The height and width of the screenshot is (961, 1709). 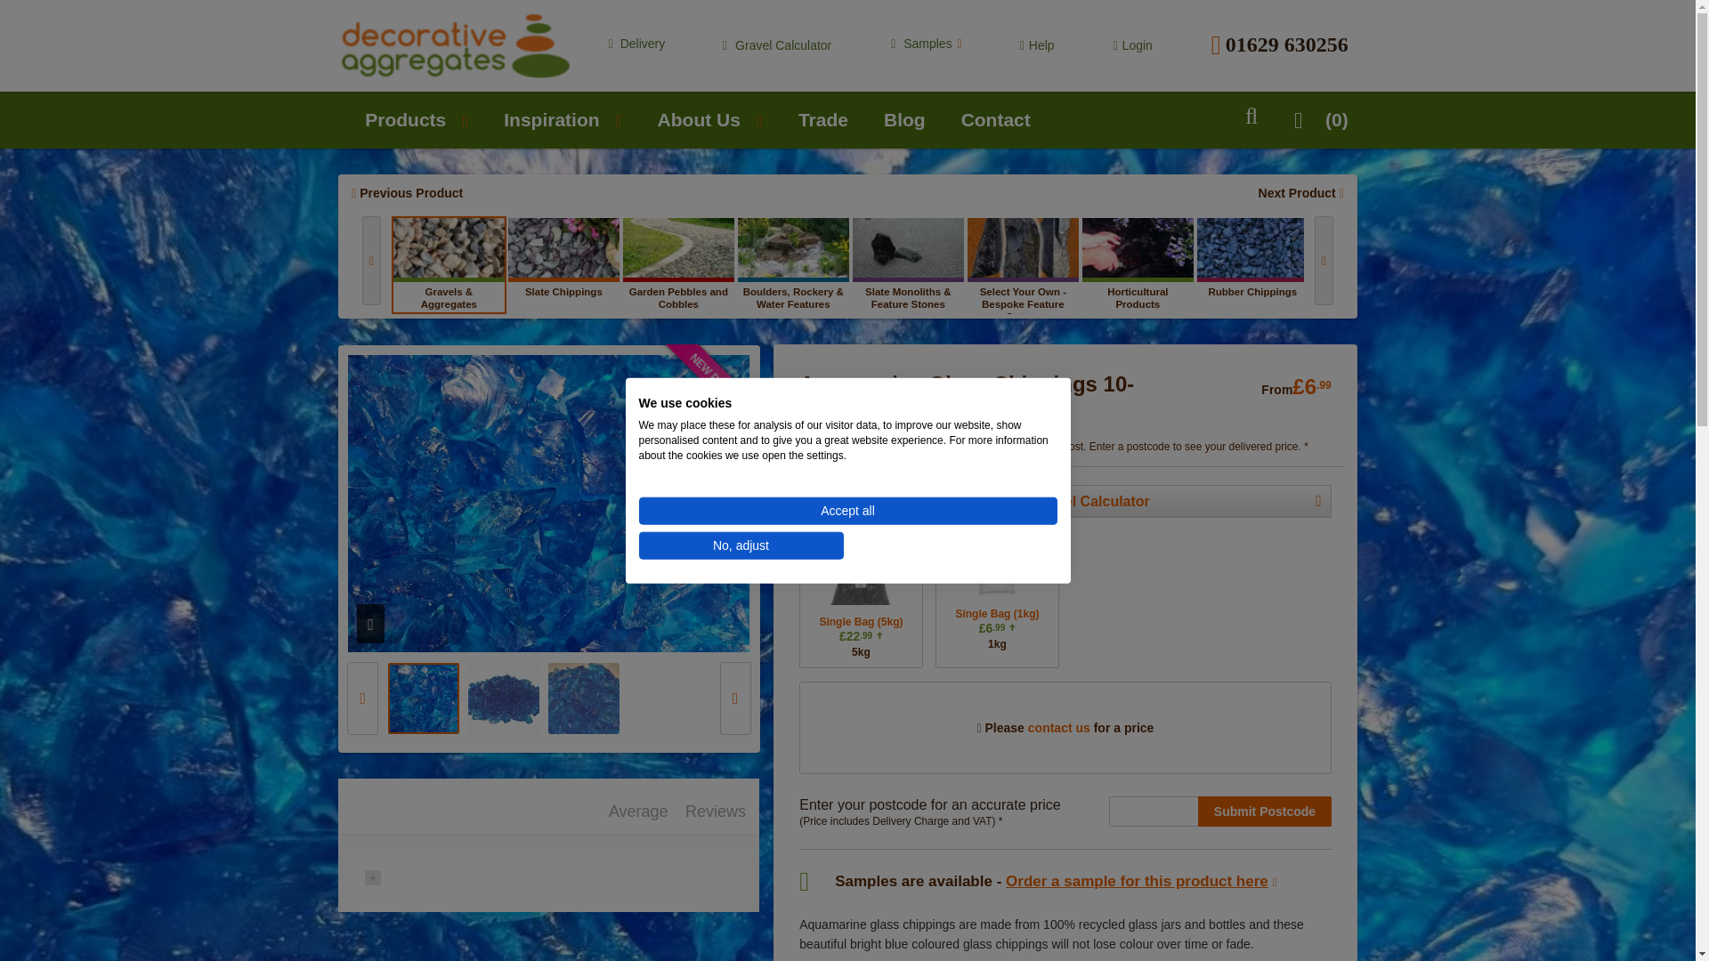 I want to click on Help, so click(x=1037, y=46).